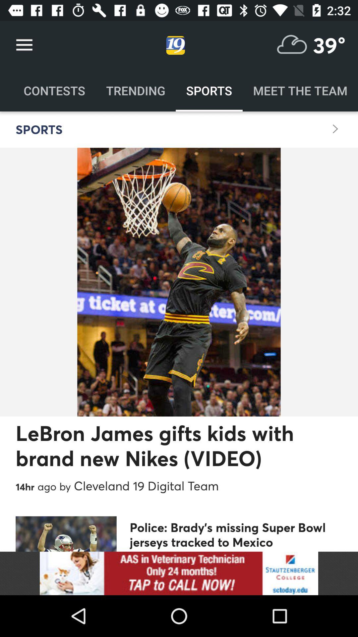  Describe the element at coordinates (292, 45) in the screenshot. I see `current weather` at that location.